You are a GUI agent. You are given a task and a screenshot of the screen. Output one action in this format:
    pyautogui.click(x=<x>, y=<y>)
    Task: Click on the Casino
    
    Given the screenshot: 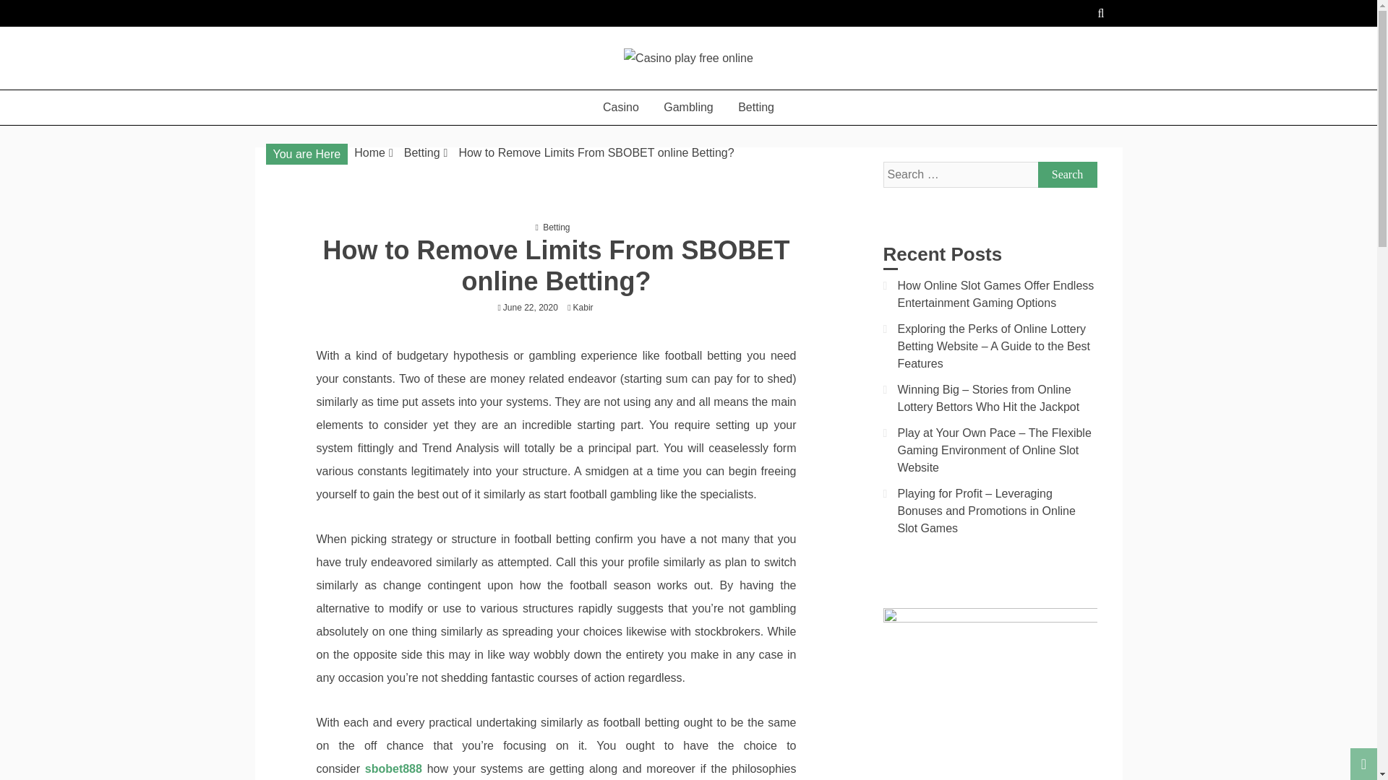 What is the action you would take?
    pyautogui.click(x=620, y=107)
    